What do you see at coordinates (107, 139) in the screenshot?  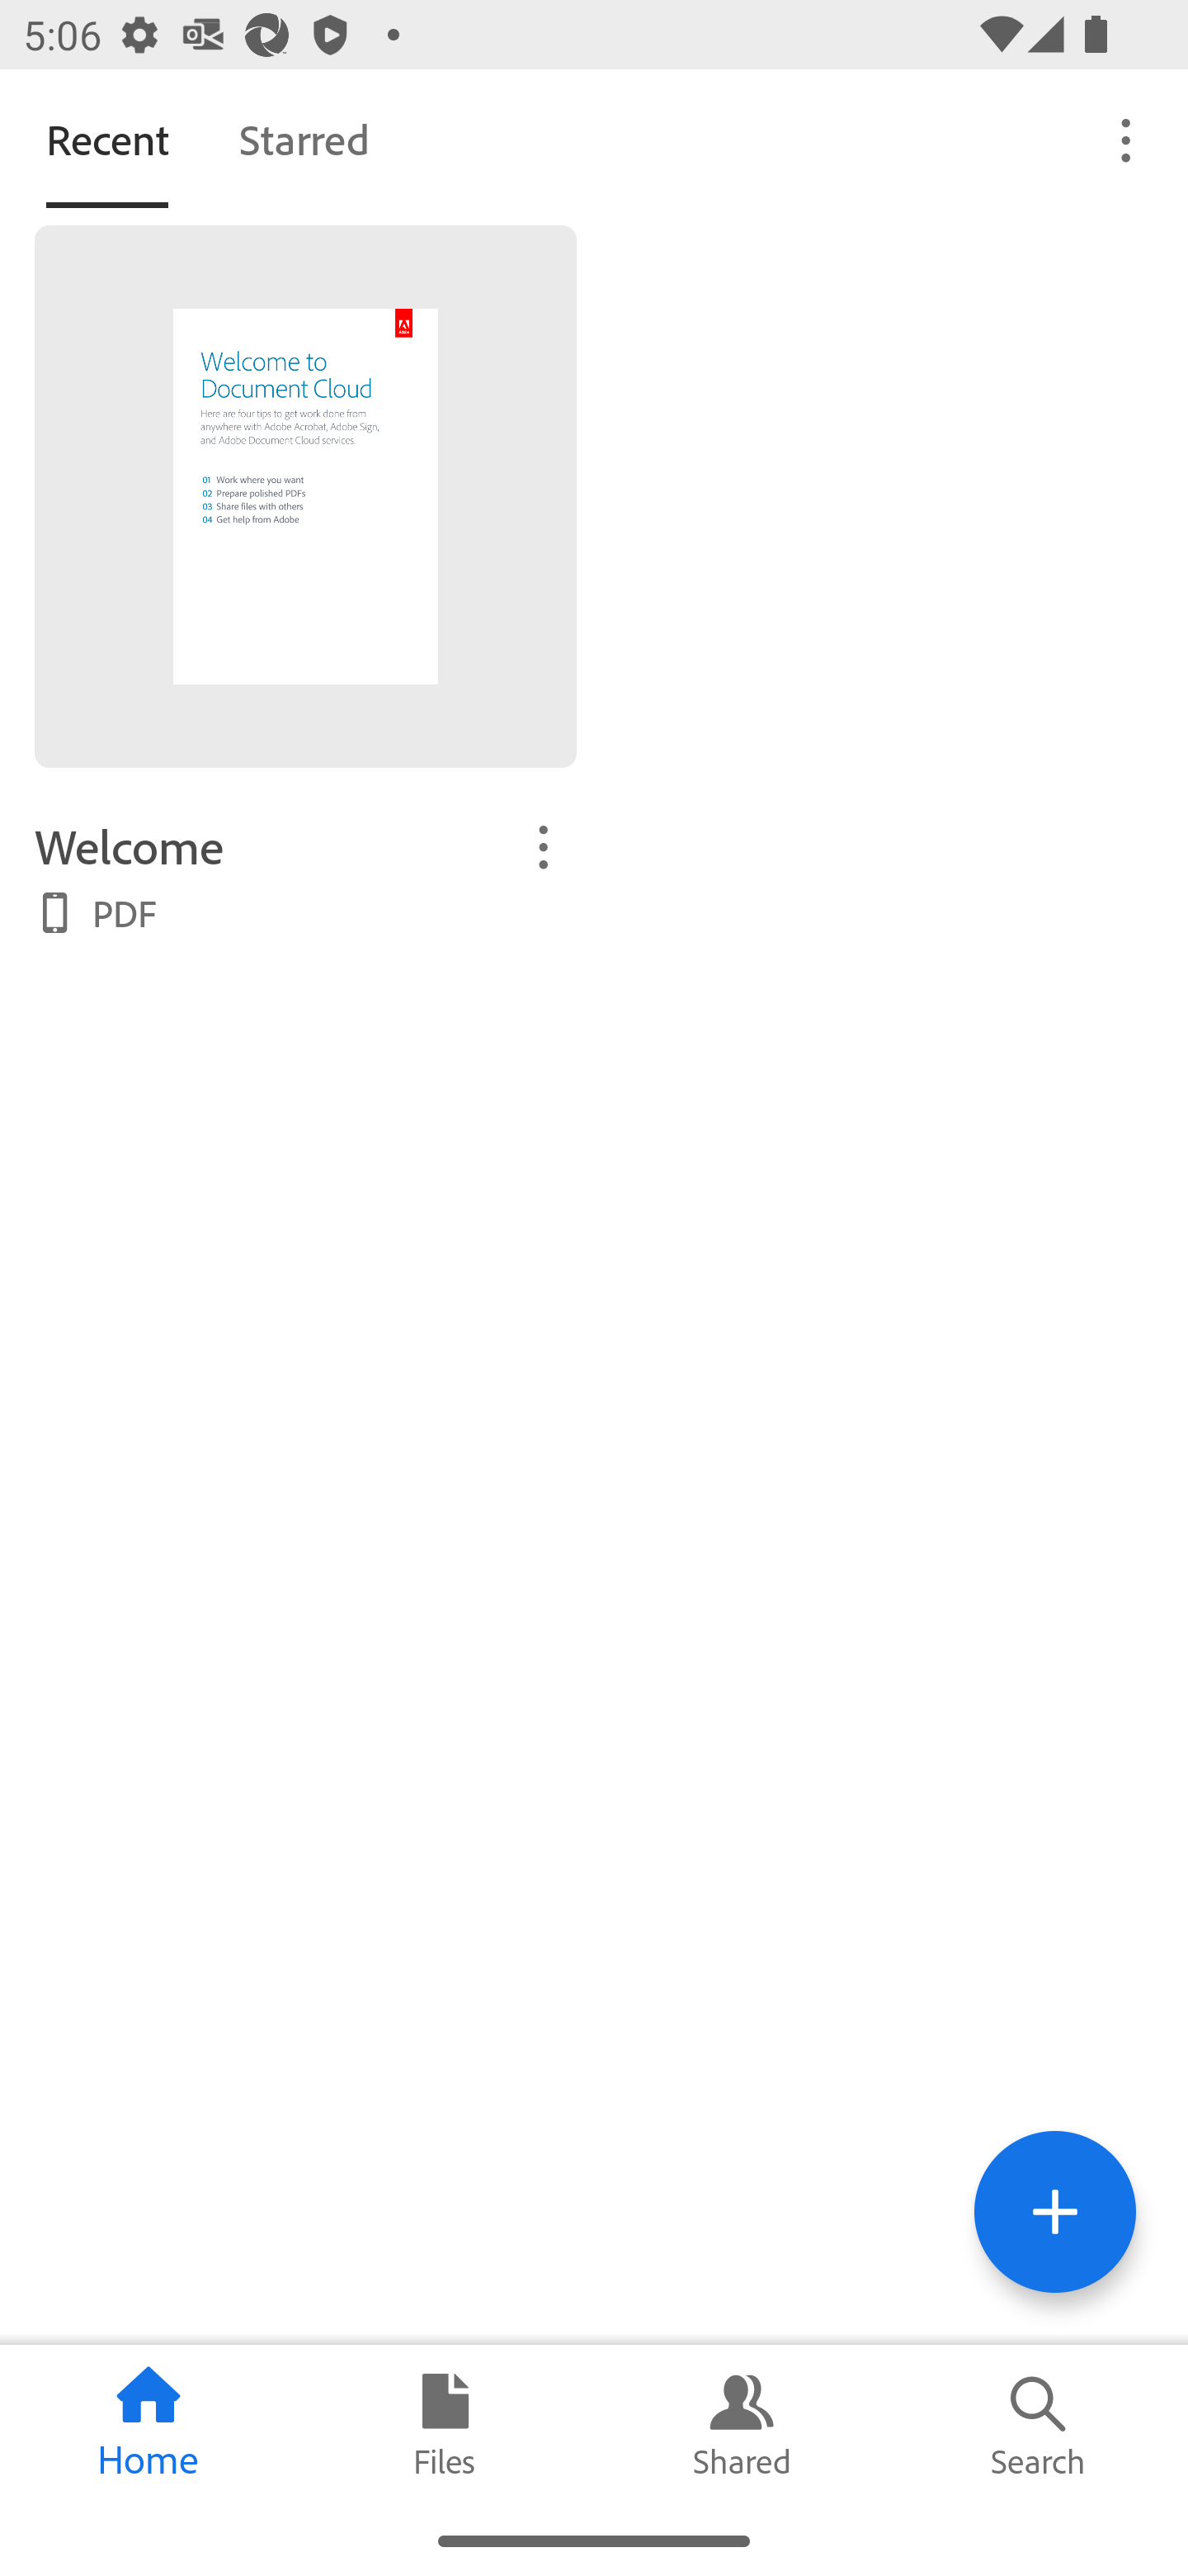 I see `Recent` at bounding box center [107, 139].